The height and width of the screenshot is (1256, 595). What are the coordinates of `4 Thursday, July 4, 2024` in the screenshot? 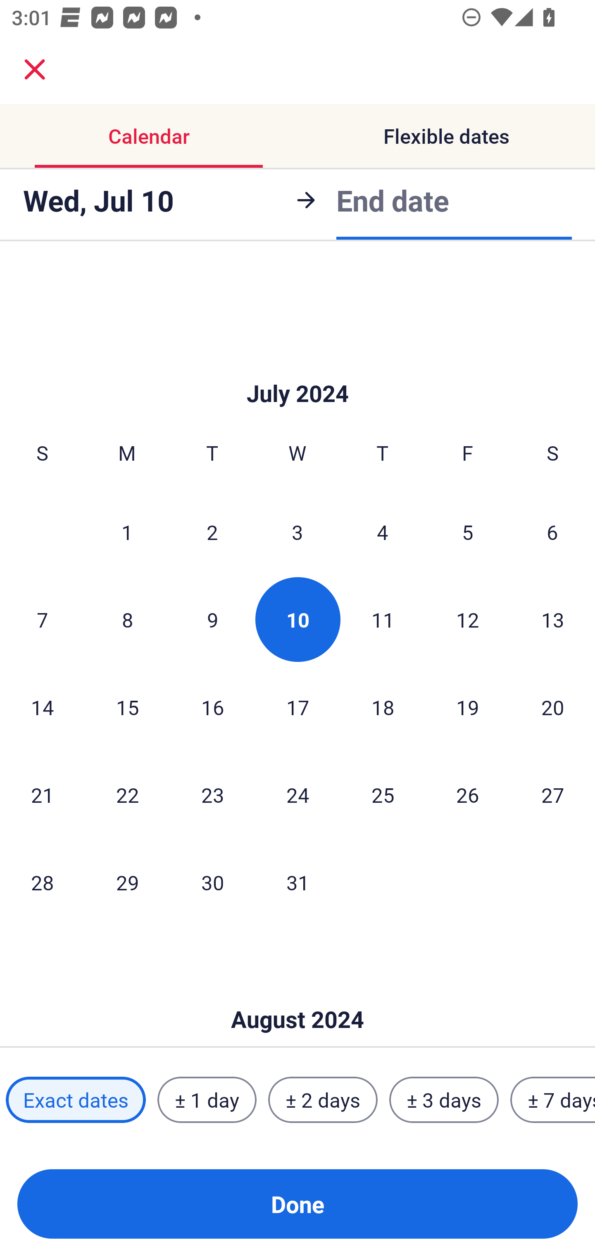 It's located at (383, 532).